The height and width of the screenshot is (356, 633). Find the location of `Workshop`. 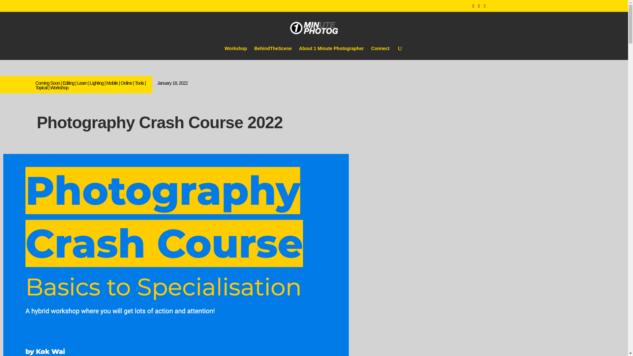

Workshop is located at coordinates (235, 53).